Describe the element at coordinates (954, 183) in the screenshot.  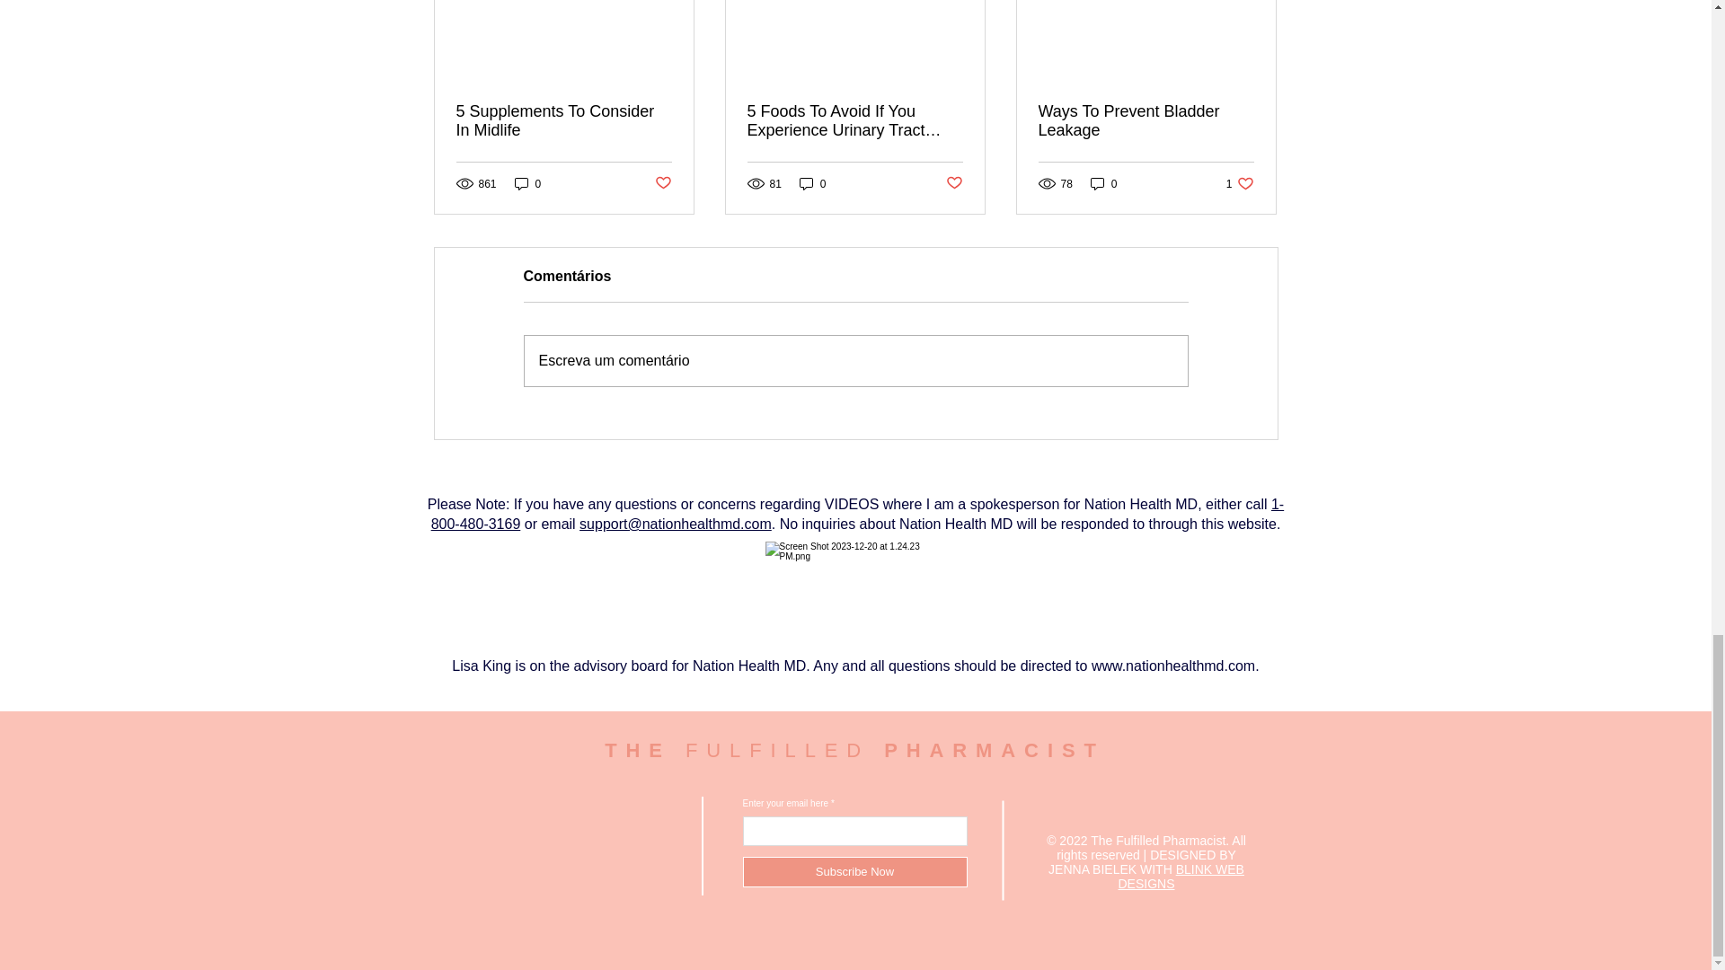
I see `Post not marked as liked` at that location.